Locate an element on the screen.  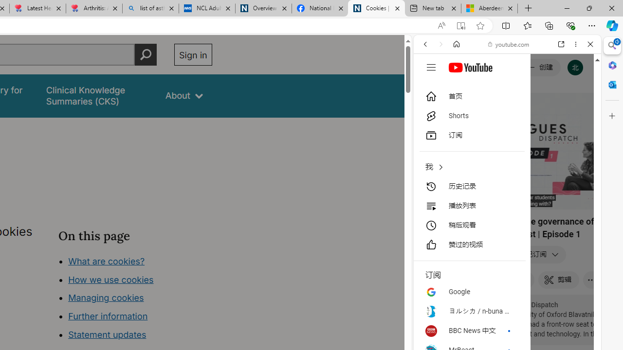
Forward is located at coordinates (441, 44).